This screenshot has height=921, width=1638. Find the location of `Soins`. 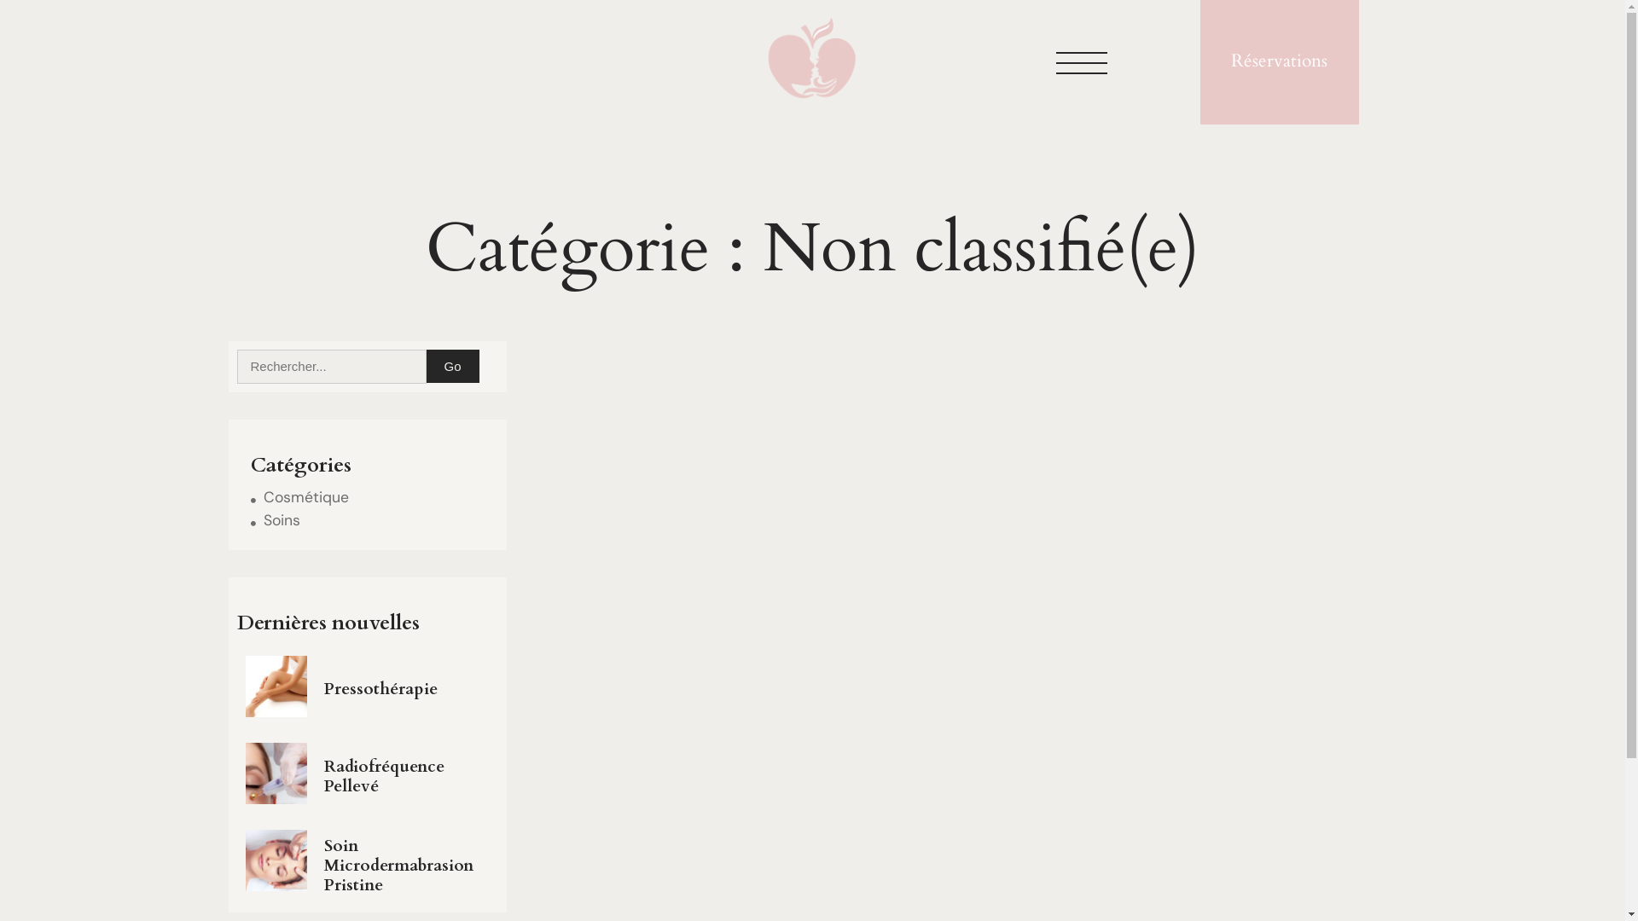

Soins is located at coordinates (276, 520).